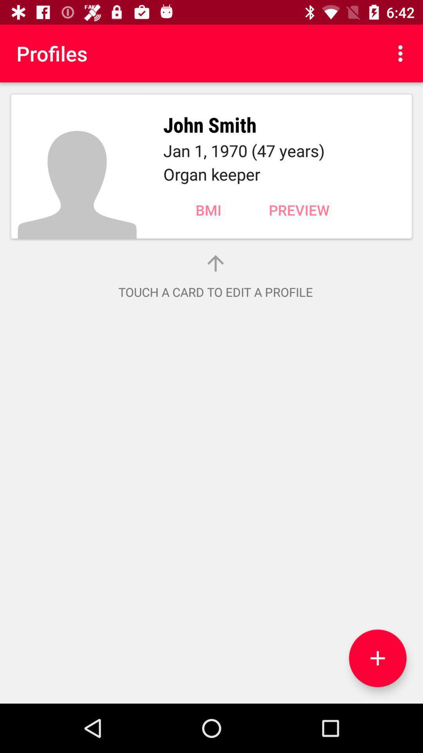  Describe the element at coordinates (378, 658) in the screenshot. I see `turn on the icon at the bottom right corner` at that location.